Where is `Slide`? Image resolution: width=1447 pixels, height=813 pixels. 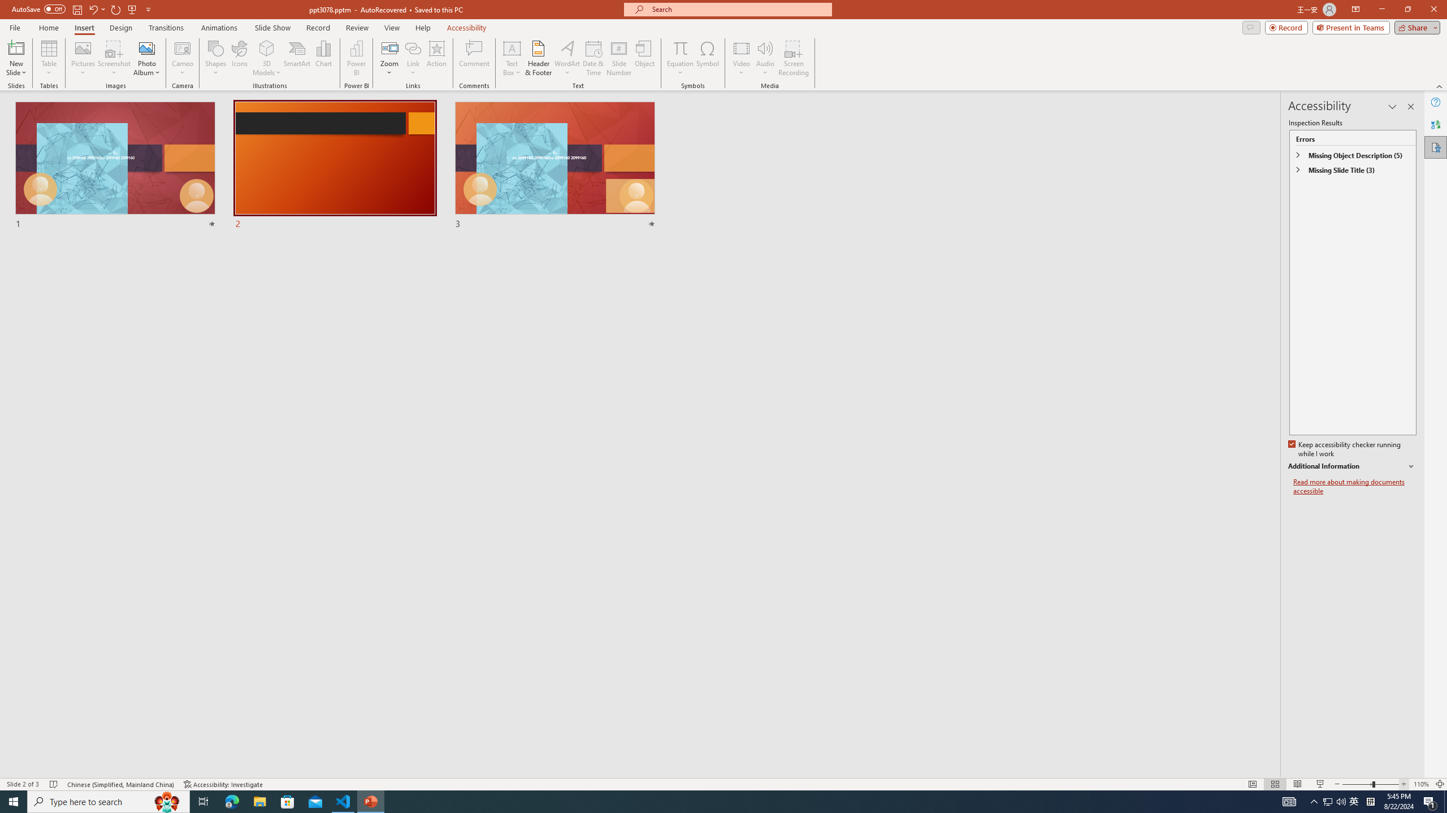
Slide is located at coordinates (555, 166).